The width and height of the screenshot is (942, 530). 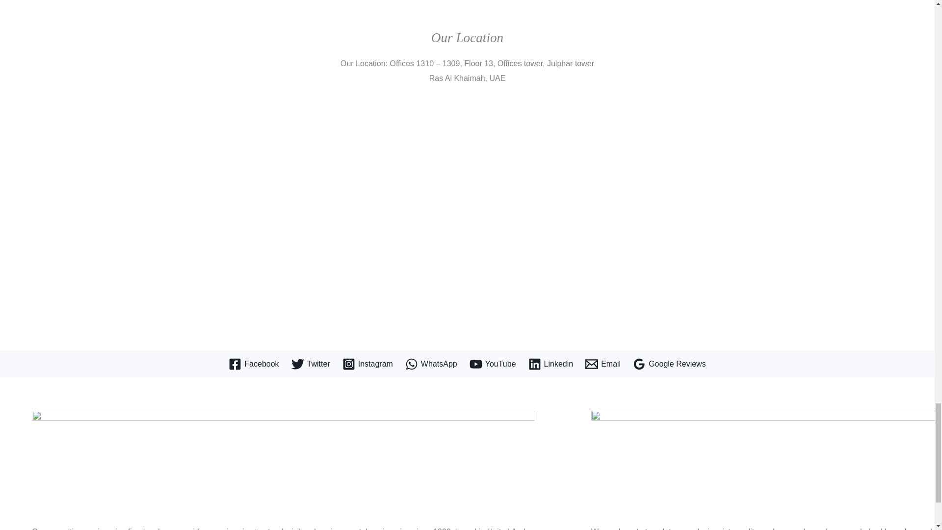 What do you see at coordinates (669, 364) in the screenshot?
I see `Google Reviews` at bounding box center [669, 364].